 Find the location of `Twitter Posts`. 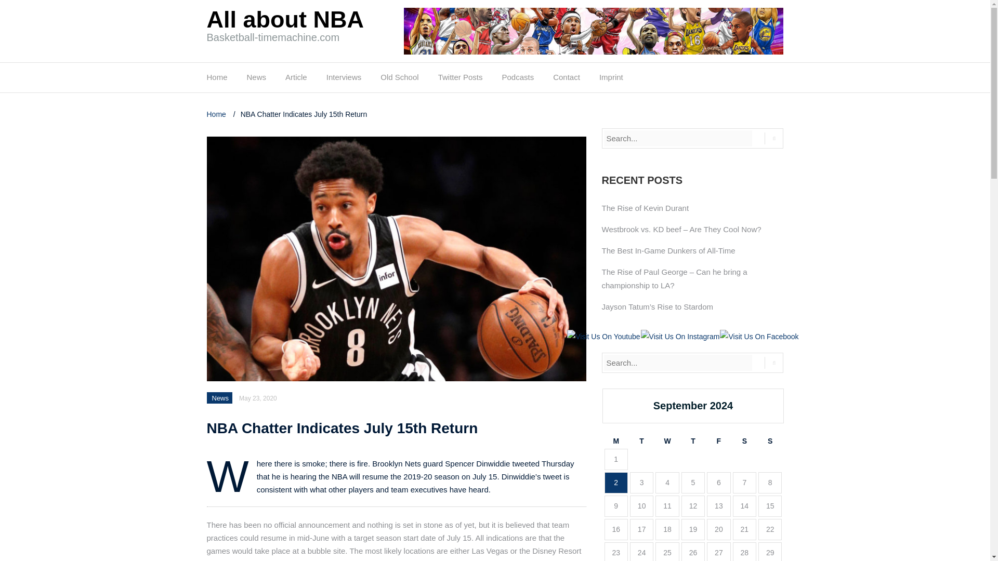

Twitter Posts is located at coordinates (461, 80).